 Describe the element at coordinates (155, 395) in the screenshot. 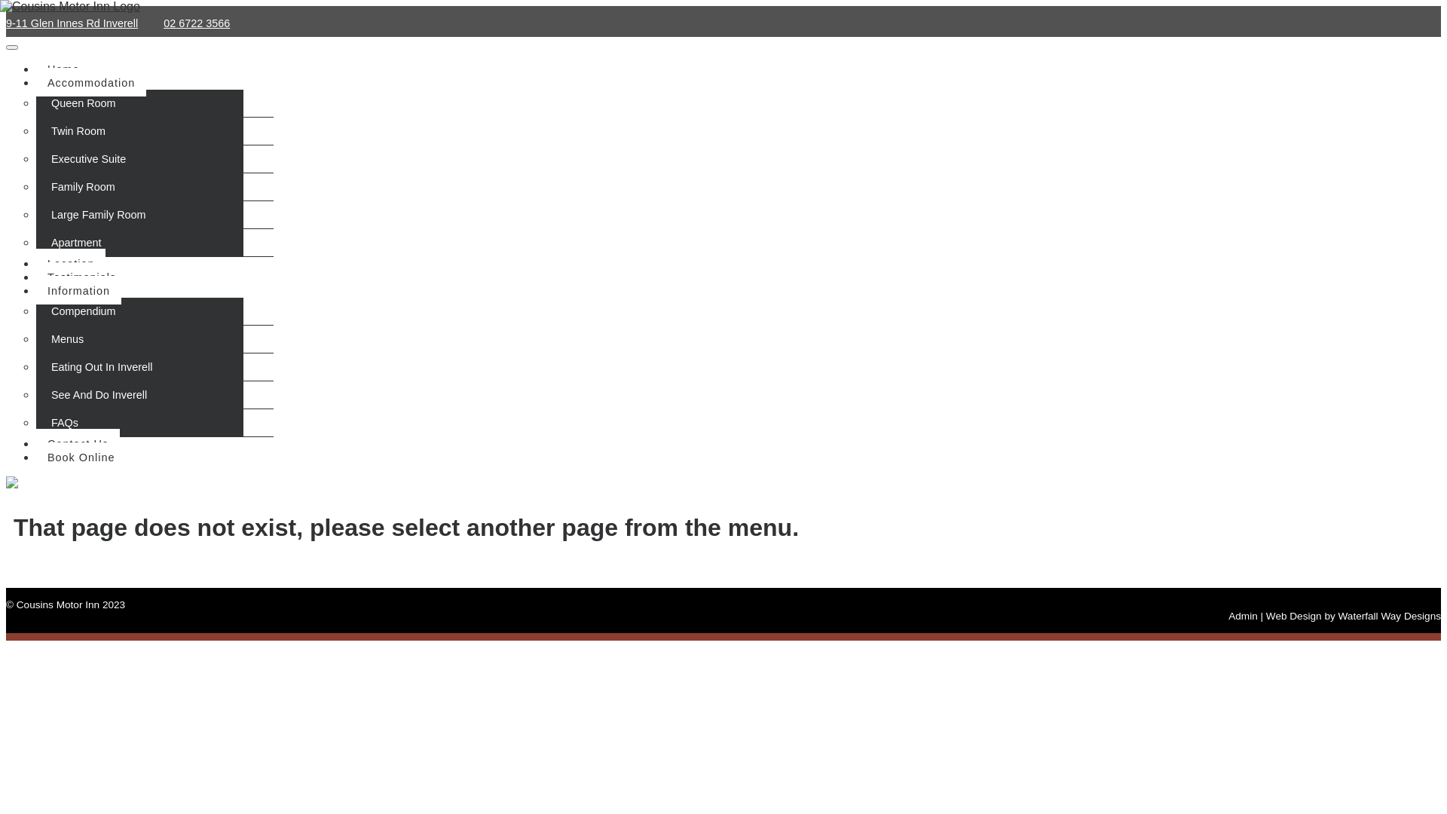

I see `See And Do Inverell` at that location.